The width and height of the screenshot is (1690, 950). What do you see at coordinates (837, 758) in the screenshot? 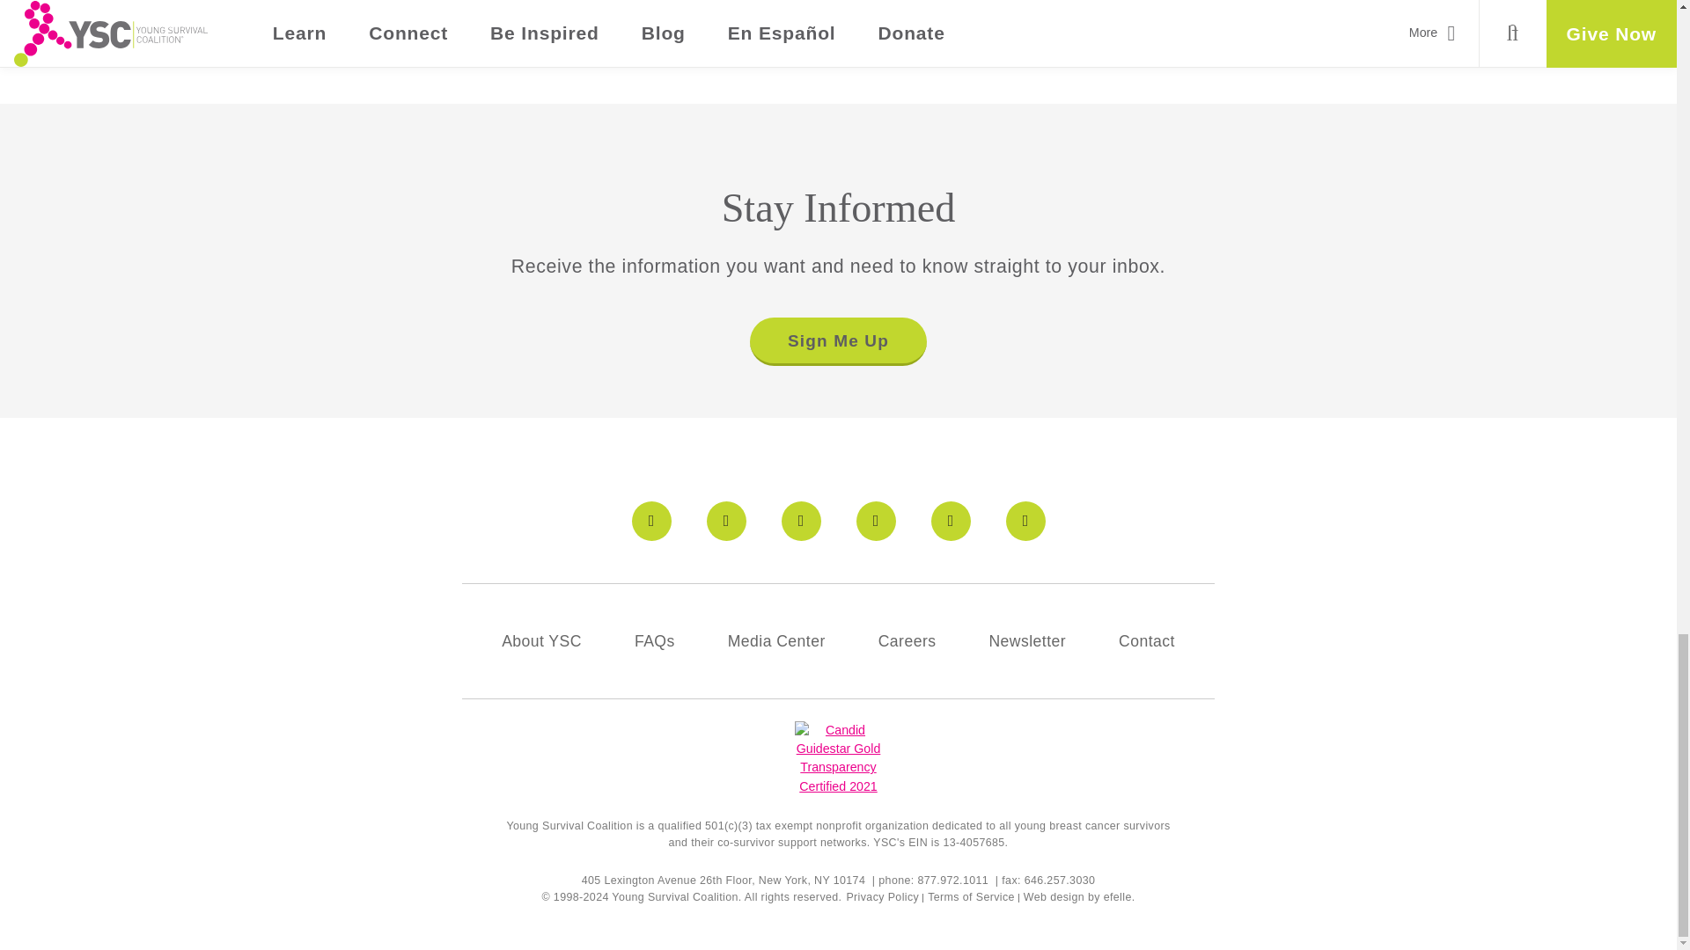
I see `Candid Guidestar Gold Transparency Certified 2021` at bounding box center [837, 758].